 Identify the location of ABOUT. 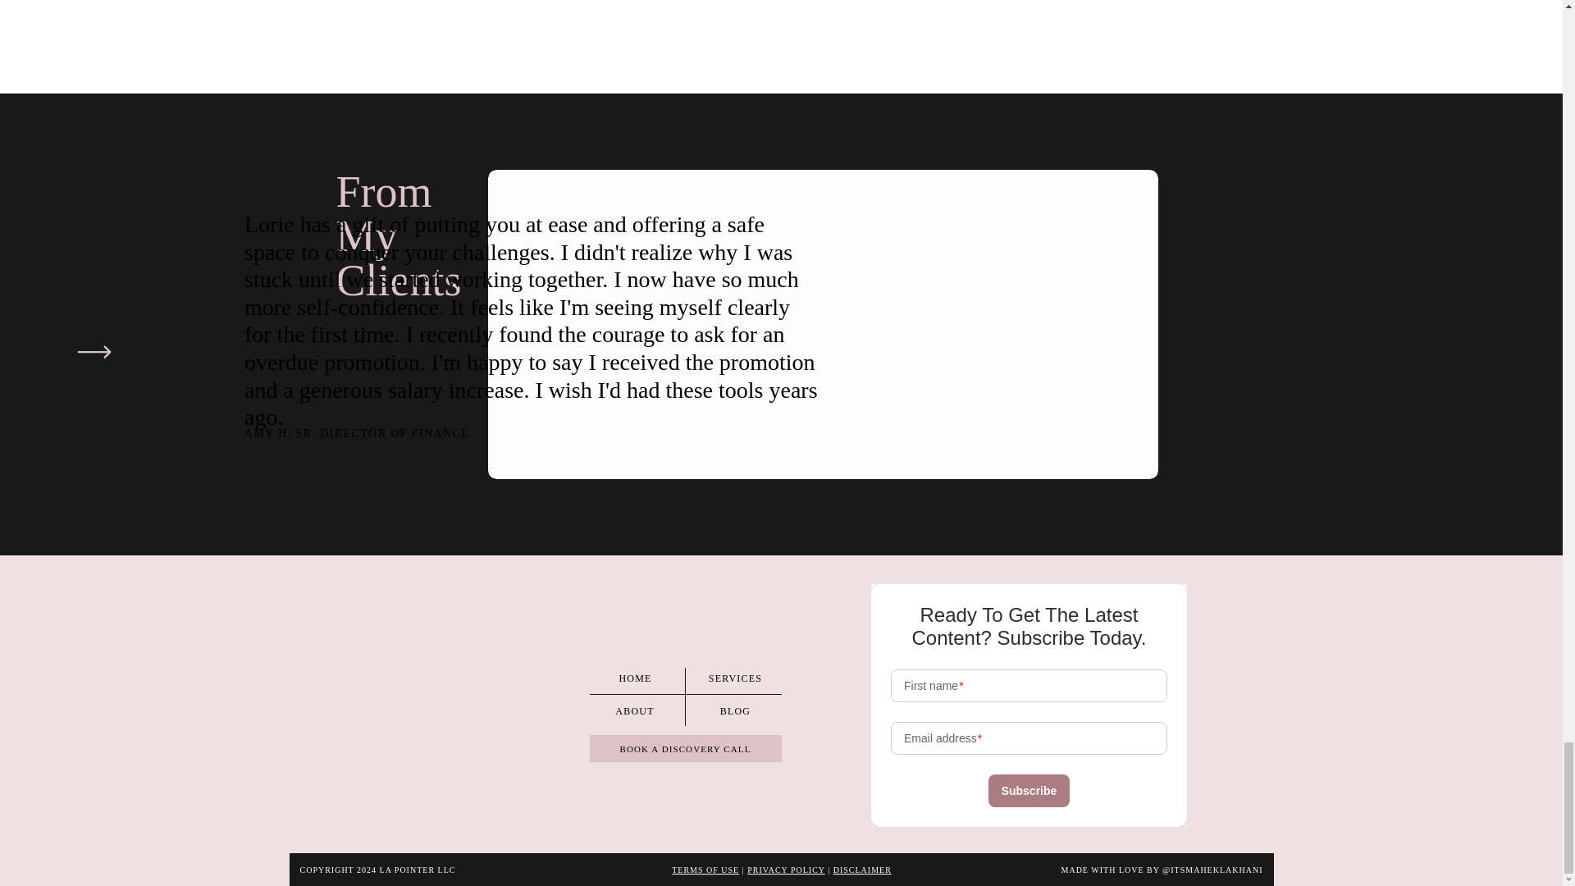
(635, 710).